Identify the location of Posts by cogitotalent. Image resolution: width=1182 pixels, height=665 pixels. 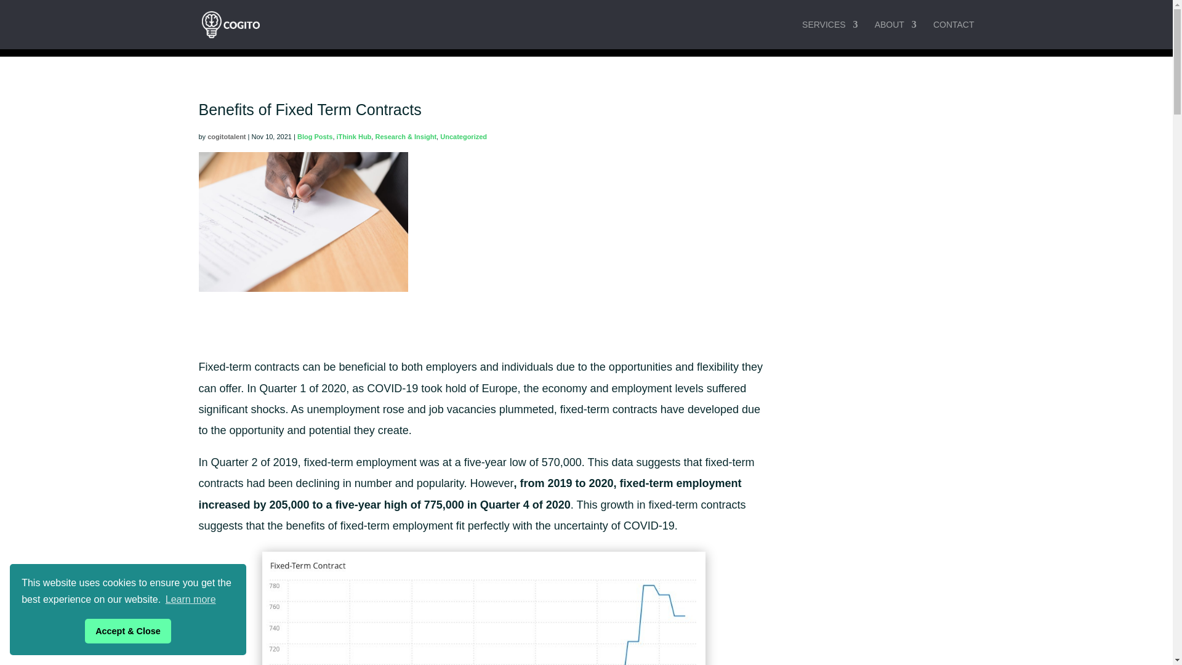
(227, 137).